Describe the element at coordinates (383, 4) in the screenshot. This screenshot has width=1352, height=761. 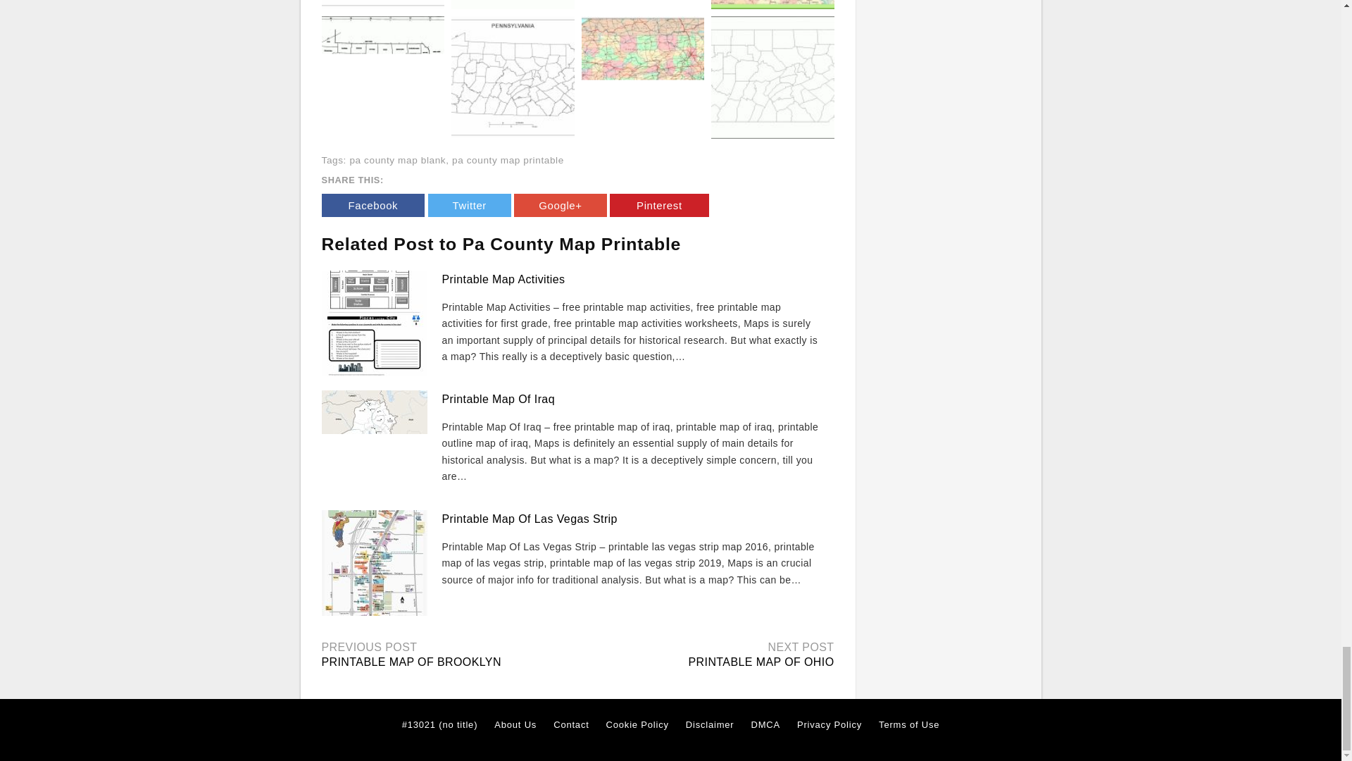
I see `Pennsylvania Labeled Map For Pa County Map Printable` at that location.